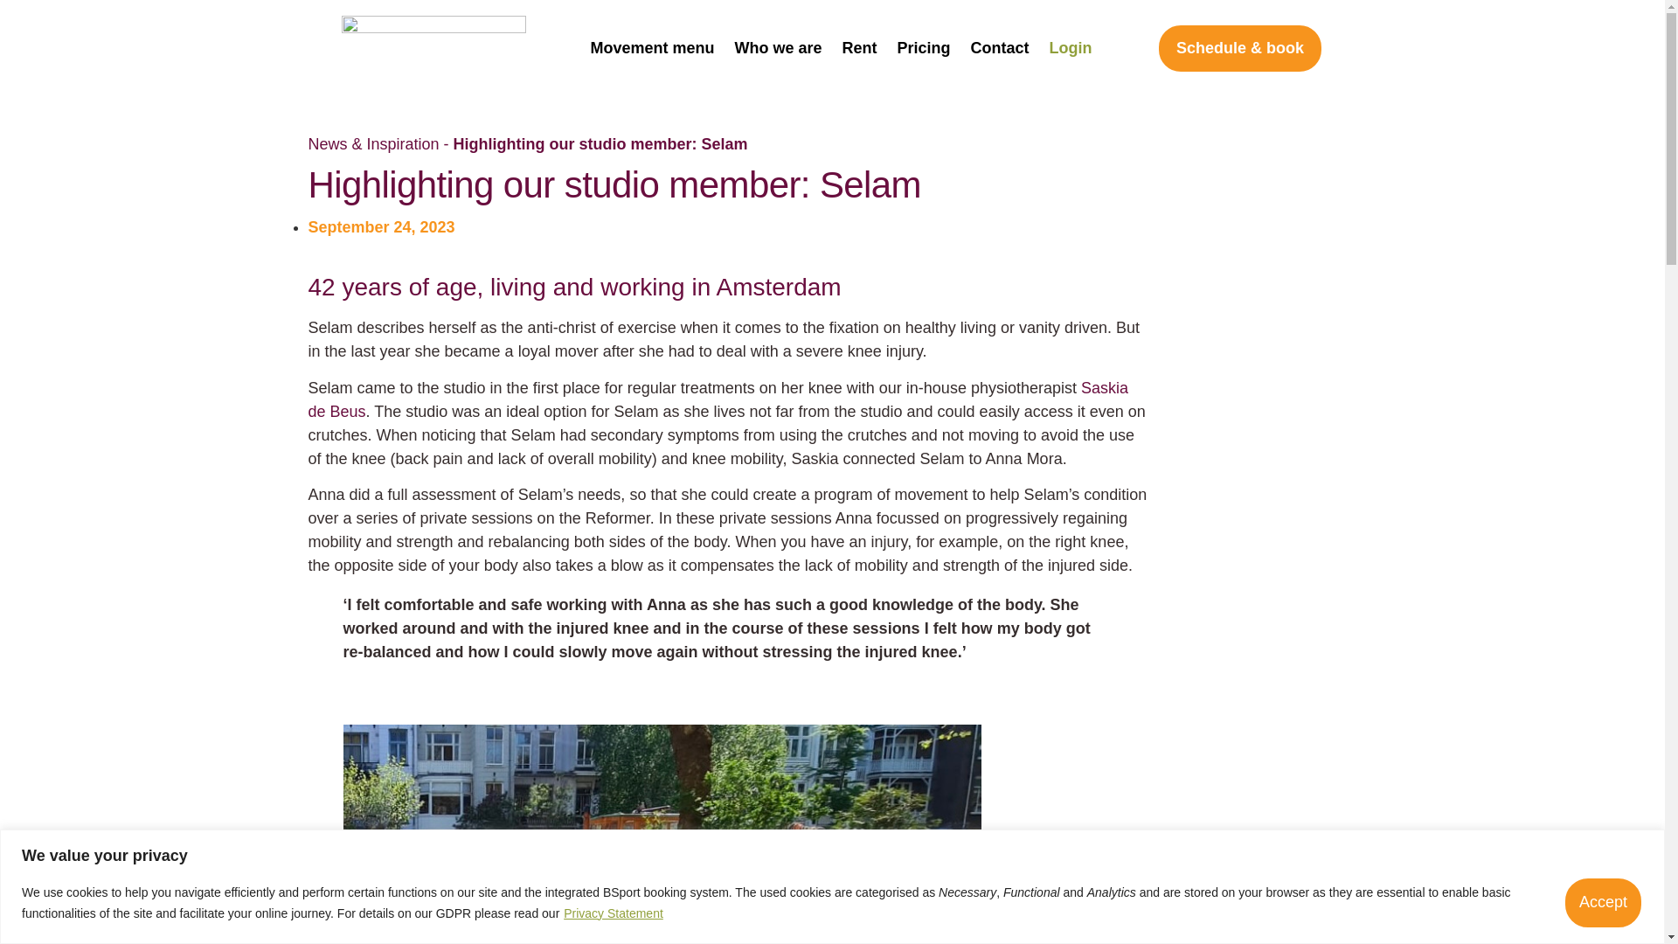 Image resolution: width=1678 pixels, height=944 pixels. What do you see at coordinates (1071, 49) in the screenshot?
I see `Login` at bounding box center [1071, 49].